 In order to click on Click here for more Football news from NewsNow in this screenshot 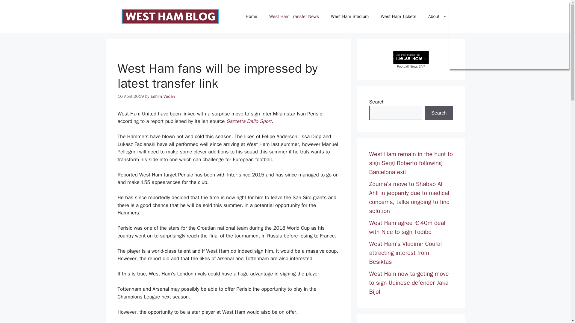, I will do `click(411, 59)`.